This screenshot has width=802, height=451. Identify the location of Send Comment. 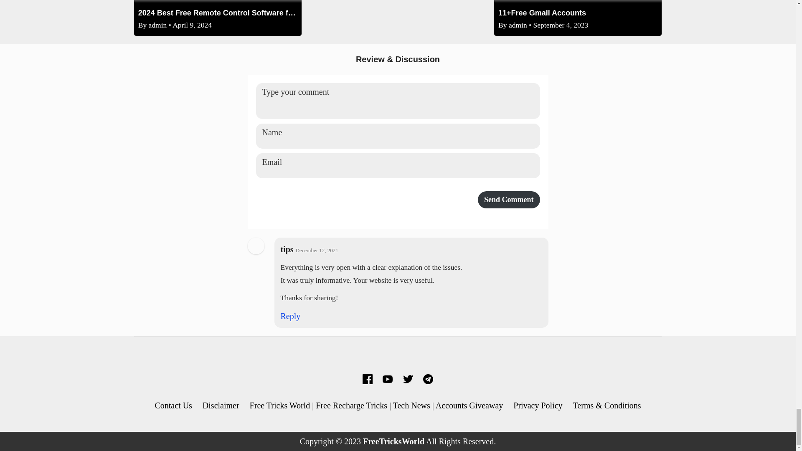
(509, 200).